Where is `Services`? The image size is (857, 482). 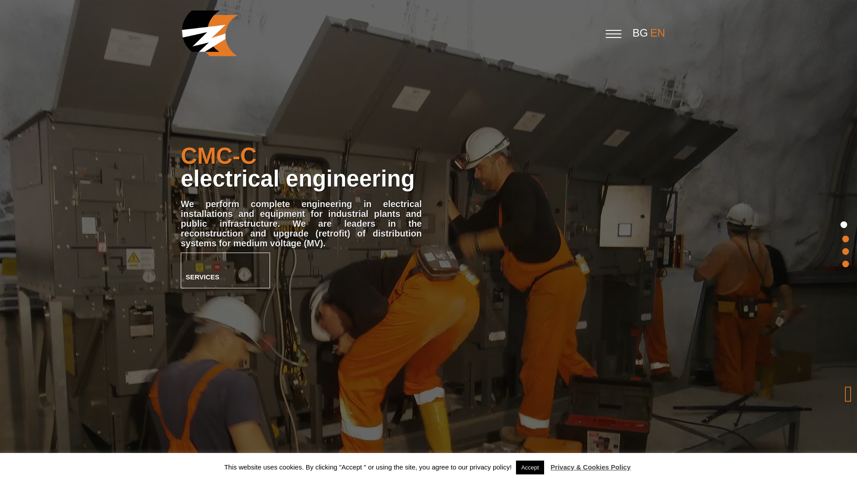 Services is located at coordinates (225, 270).